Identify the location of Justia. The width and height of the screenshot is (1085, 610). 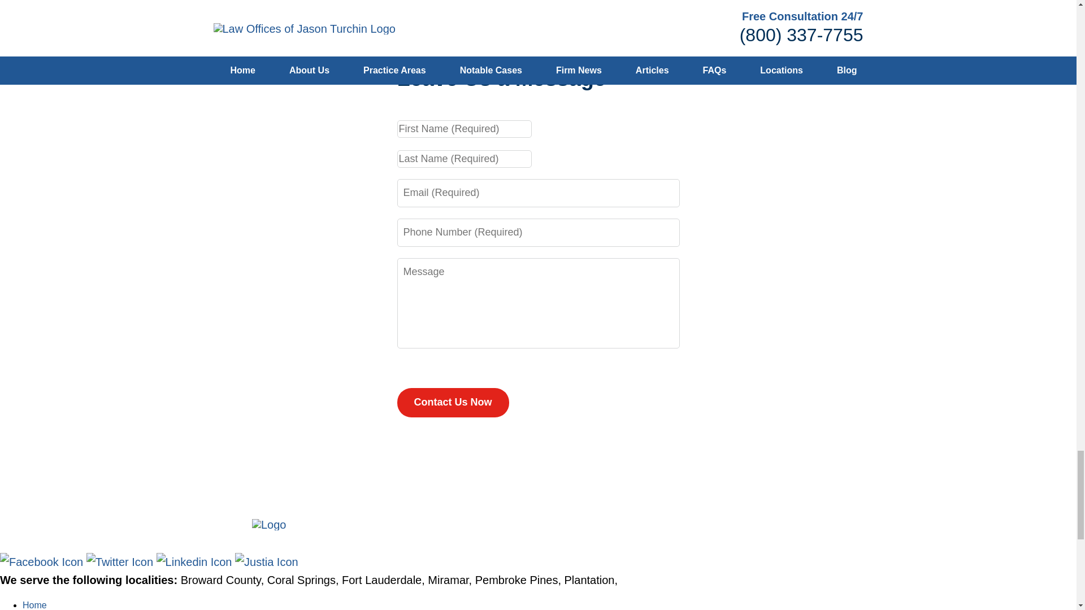
(267, 561).